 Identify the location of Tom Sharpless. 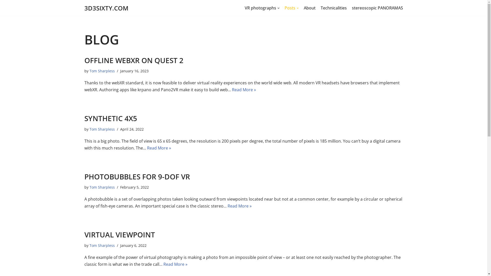
(102, 129).